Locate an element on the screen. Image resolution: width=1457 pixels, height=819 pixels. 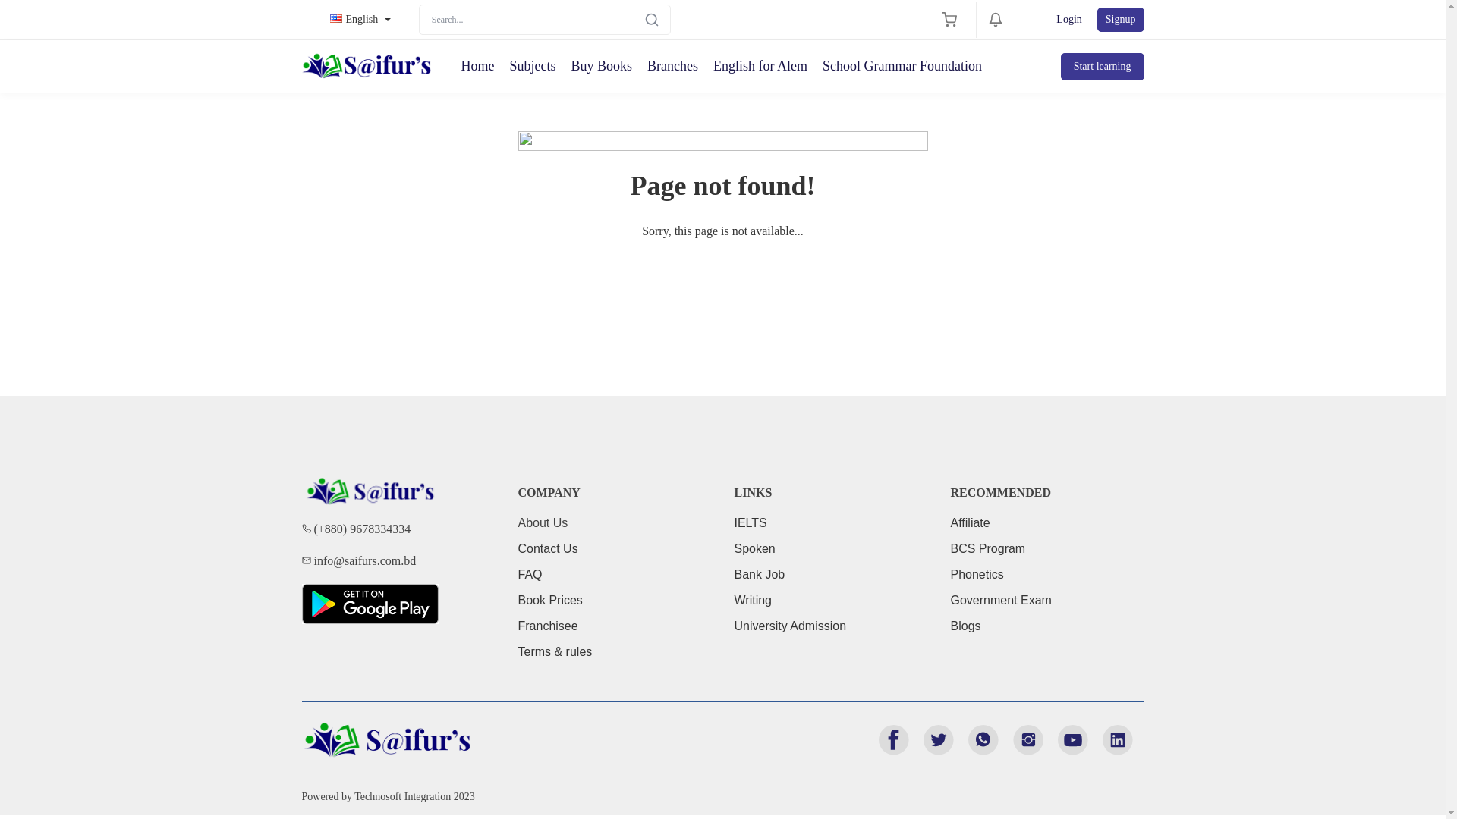
Writing is located at coordinates (753, 599).